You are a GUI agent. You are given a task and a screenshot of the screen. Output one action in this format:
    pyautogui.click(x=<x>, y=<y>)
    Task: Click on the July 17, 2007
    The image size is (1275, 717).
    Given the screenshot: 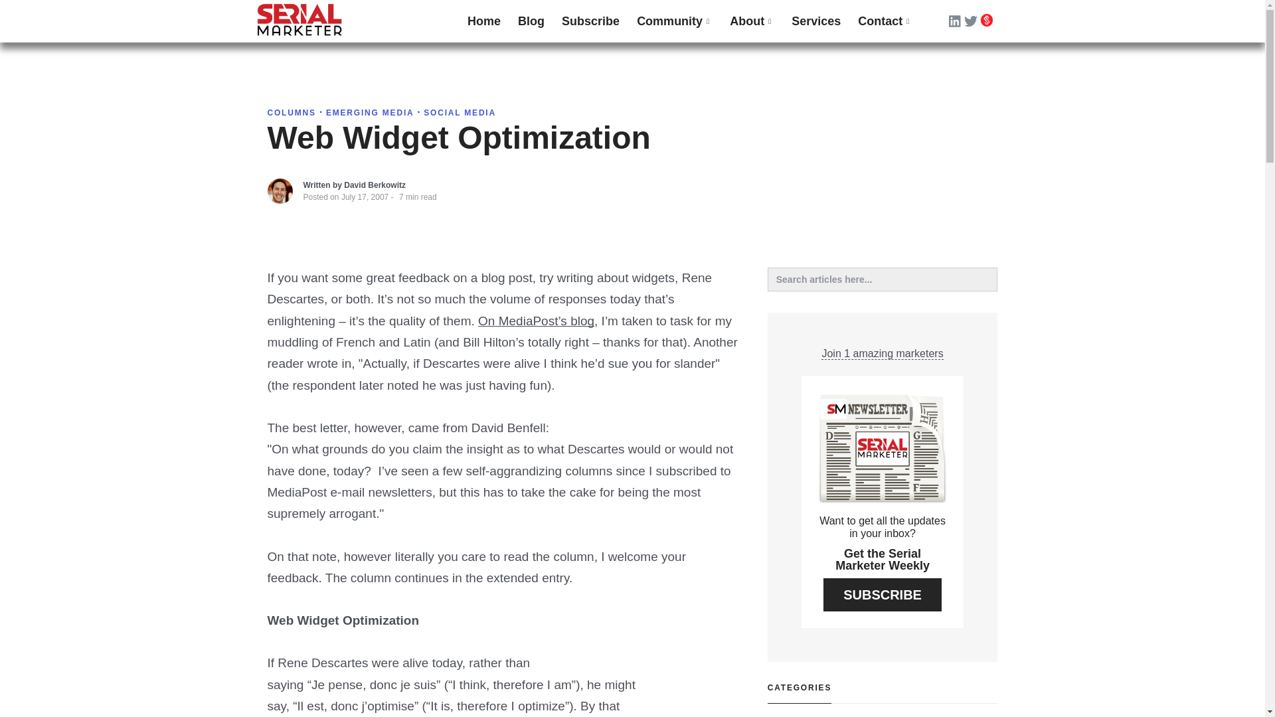 What is the action you would take?
    pyautogui.click(x=365, y=197)
    